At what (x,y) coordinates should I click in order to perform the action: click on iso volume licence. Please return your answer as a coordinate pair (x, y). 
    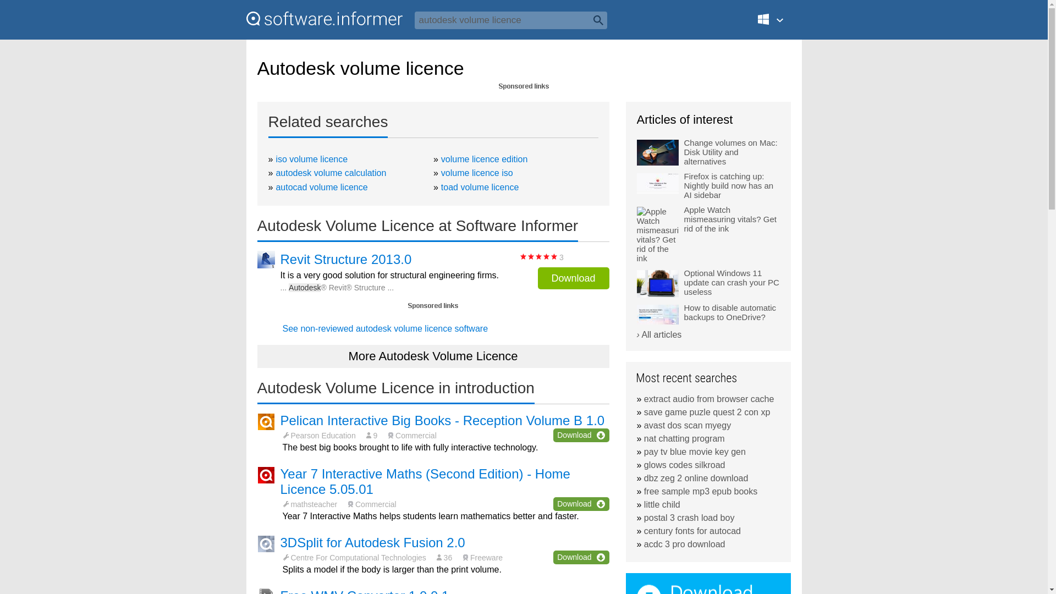
    Looking at the image, I should click on (311, 159).